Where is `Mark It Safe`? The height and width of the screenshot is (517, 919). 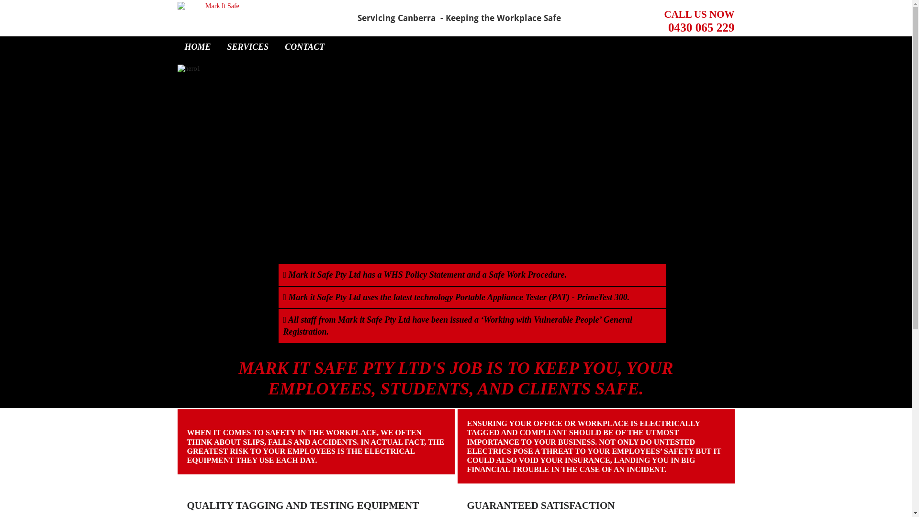 Mark It Safe is located at coordinates (218, 6).